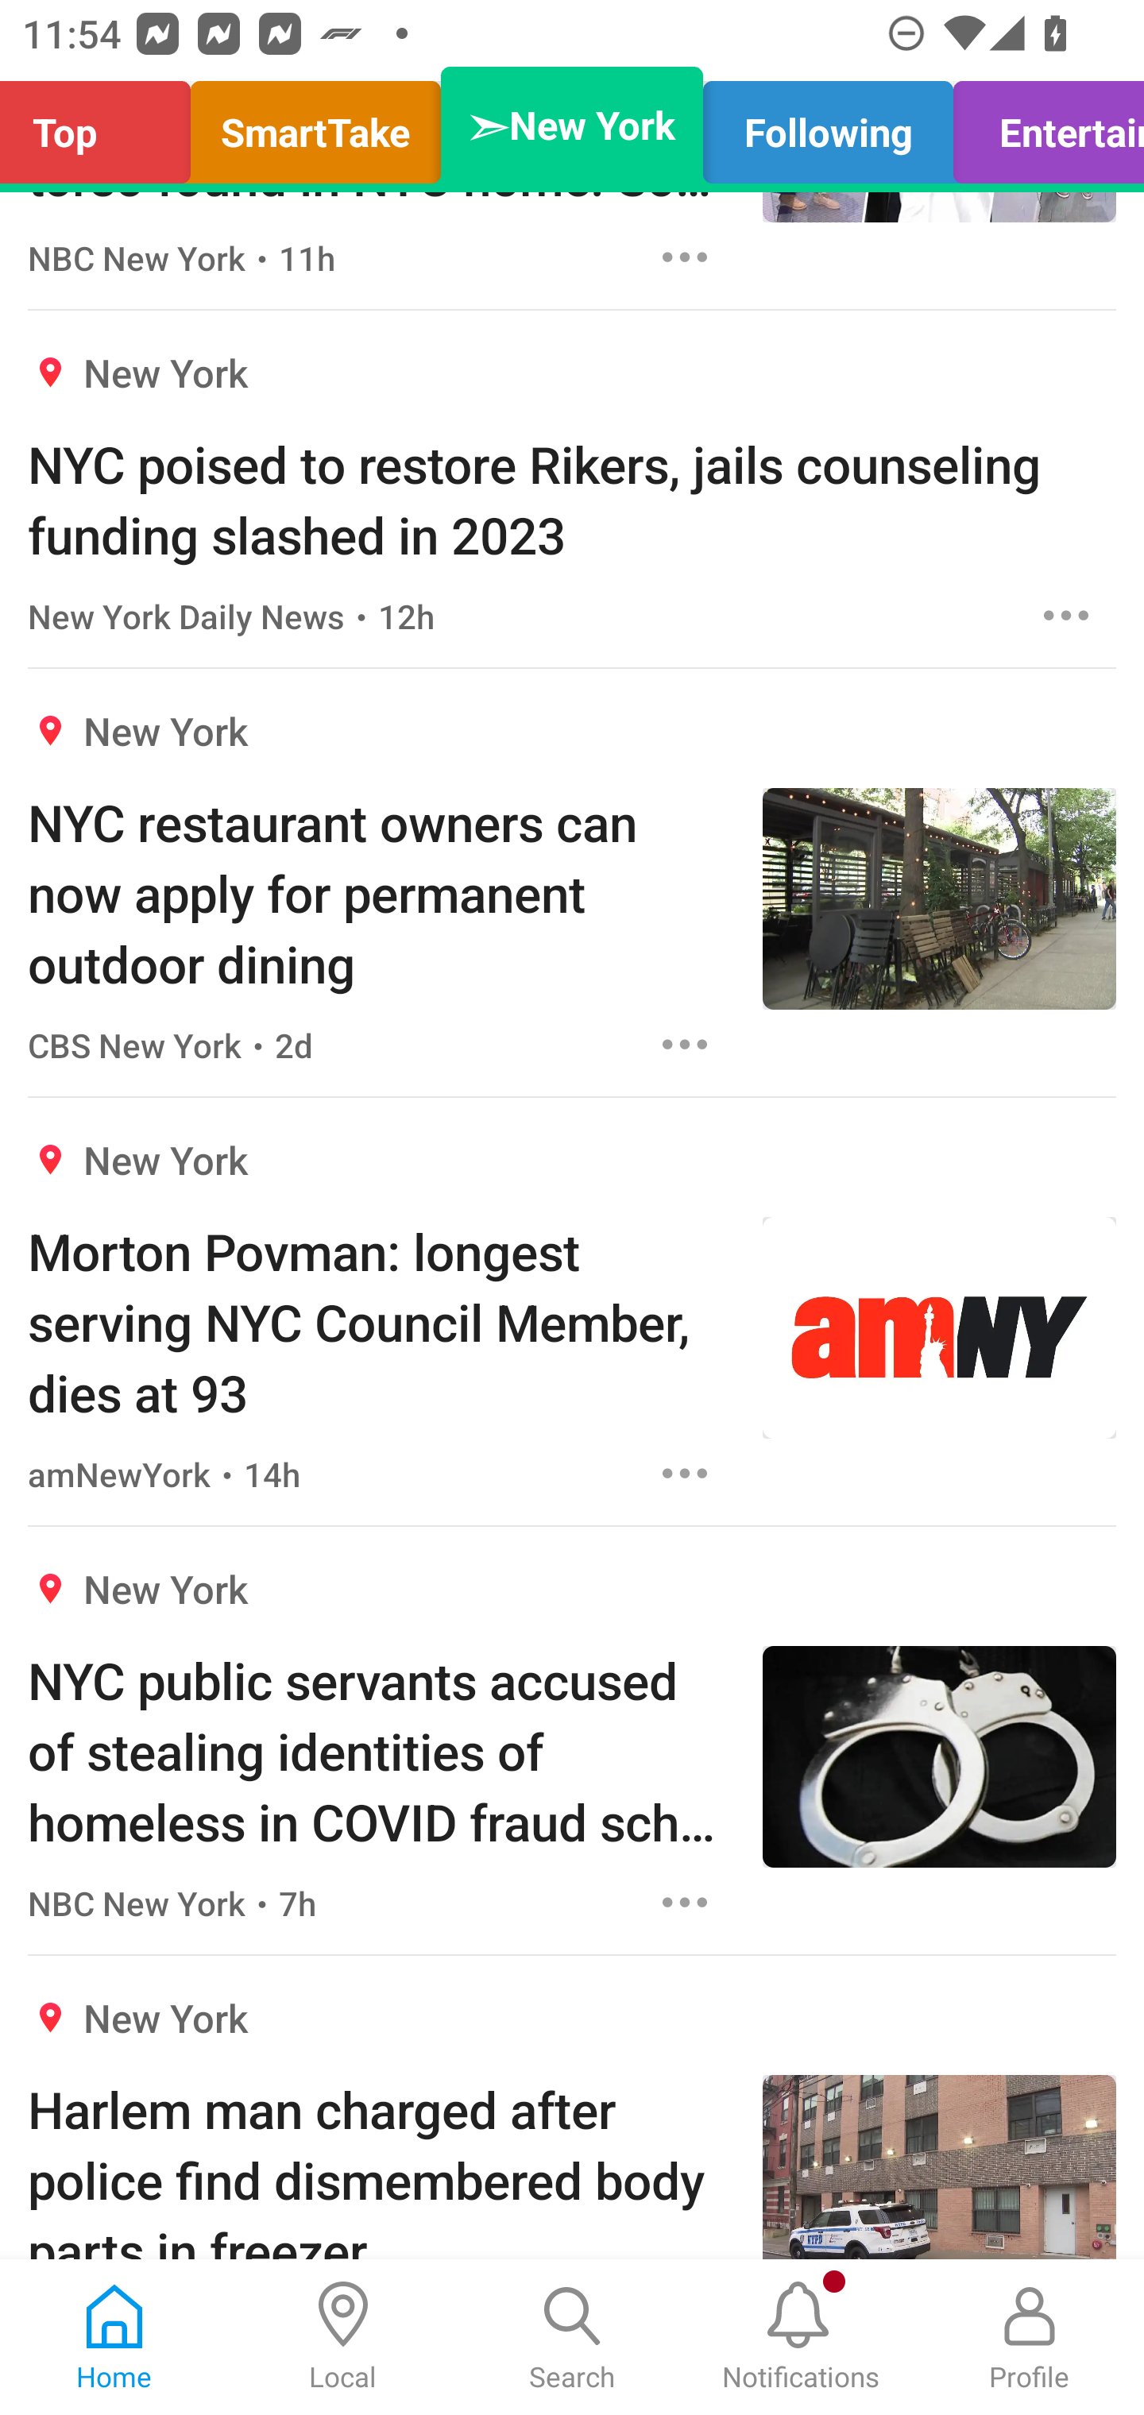 The image size is (1144, 2415). I want to click on Options, so click(685, 1473).